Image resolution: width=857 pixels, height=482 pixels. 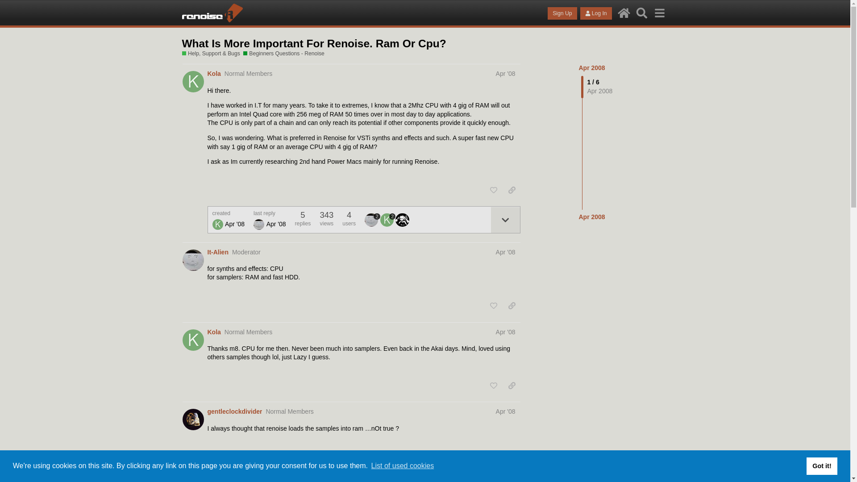 I want to click on Log In, so click(x=595, y=13).